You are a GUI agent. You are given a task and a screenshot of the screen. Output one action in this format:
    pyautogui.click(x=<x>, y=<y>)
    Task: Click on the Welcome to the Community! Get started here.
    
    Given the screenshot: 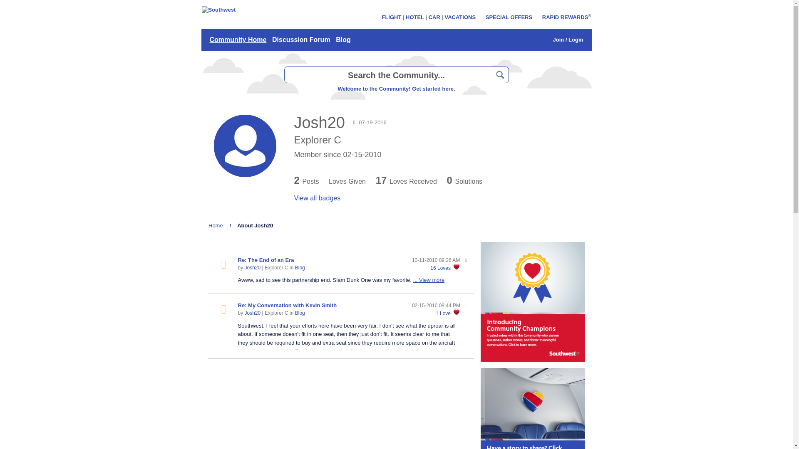 What is the action you would take?
    pyautogui.click(x=396, y=89)
    